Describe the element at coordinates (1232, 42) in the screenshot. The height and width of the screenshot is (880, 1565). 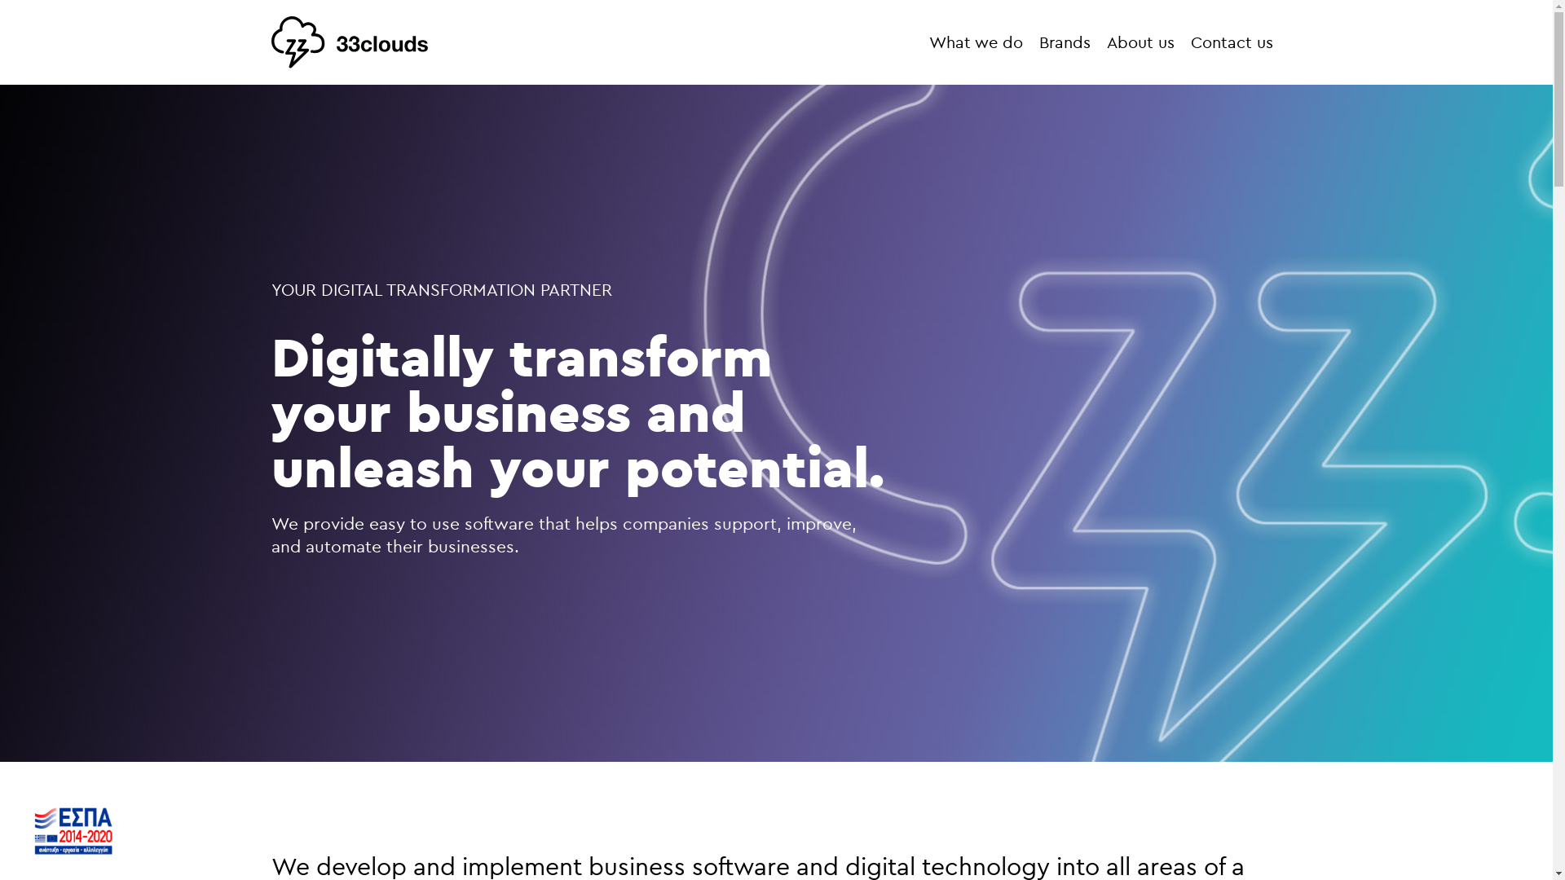
I see `Contact us` at that location.